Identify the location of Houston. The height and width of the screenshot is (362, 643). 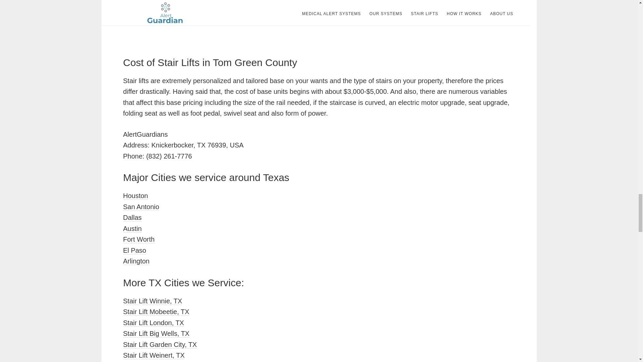
(136, 196).